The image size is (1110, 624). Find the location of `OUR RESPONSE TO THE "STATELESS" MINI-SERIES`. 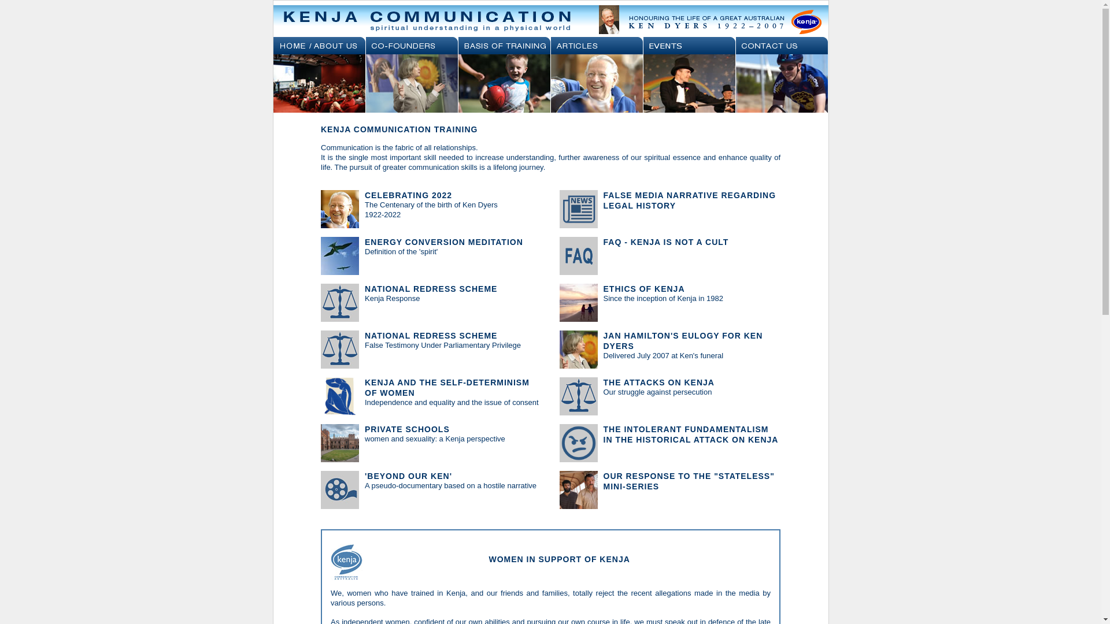

OUR RESPONSE TO THE "STATELESS" MINI-SERIES is located at coordinates (689, 481).